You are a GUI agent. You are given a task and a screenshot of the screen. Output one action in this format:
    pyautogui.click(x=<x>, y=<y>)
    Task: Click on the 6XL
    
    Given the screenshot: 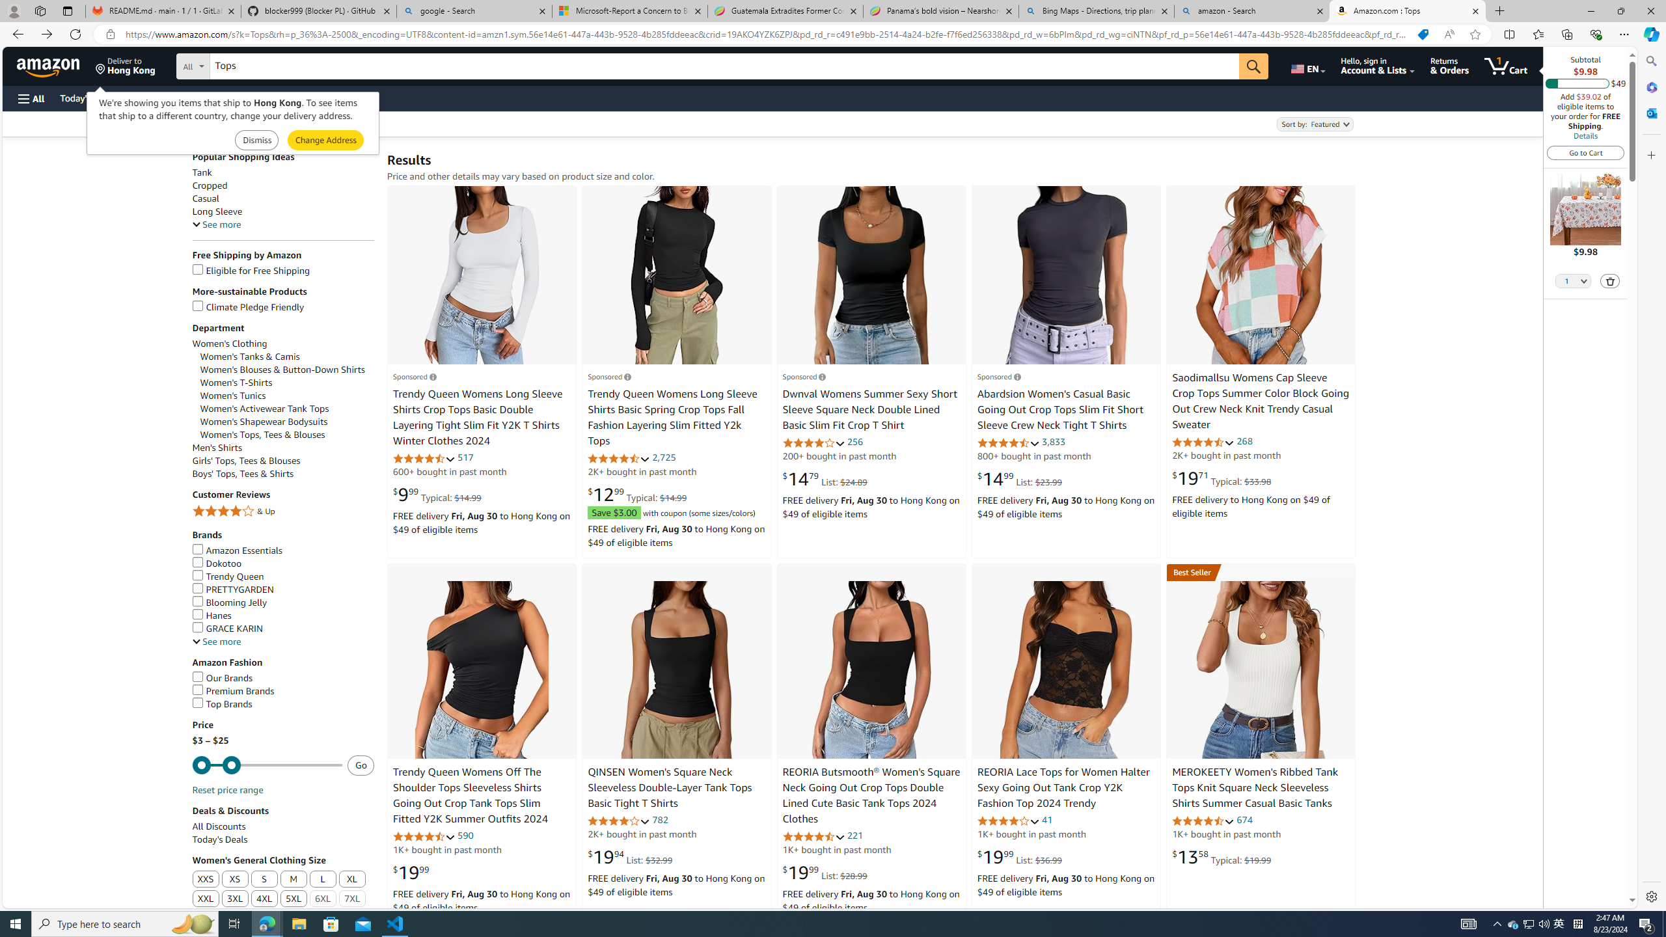 What is the action you would take?
    pyautogui.click(x=324, y=899)
    